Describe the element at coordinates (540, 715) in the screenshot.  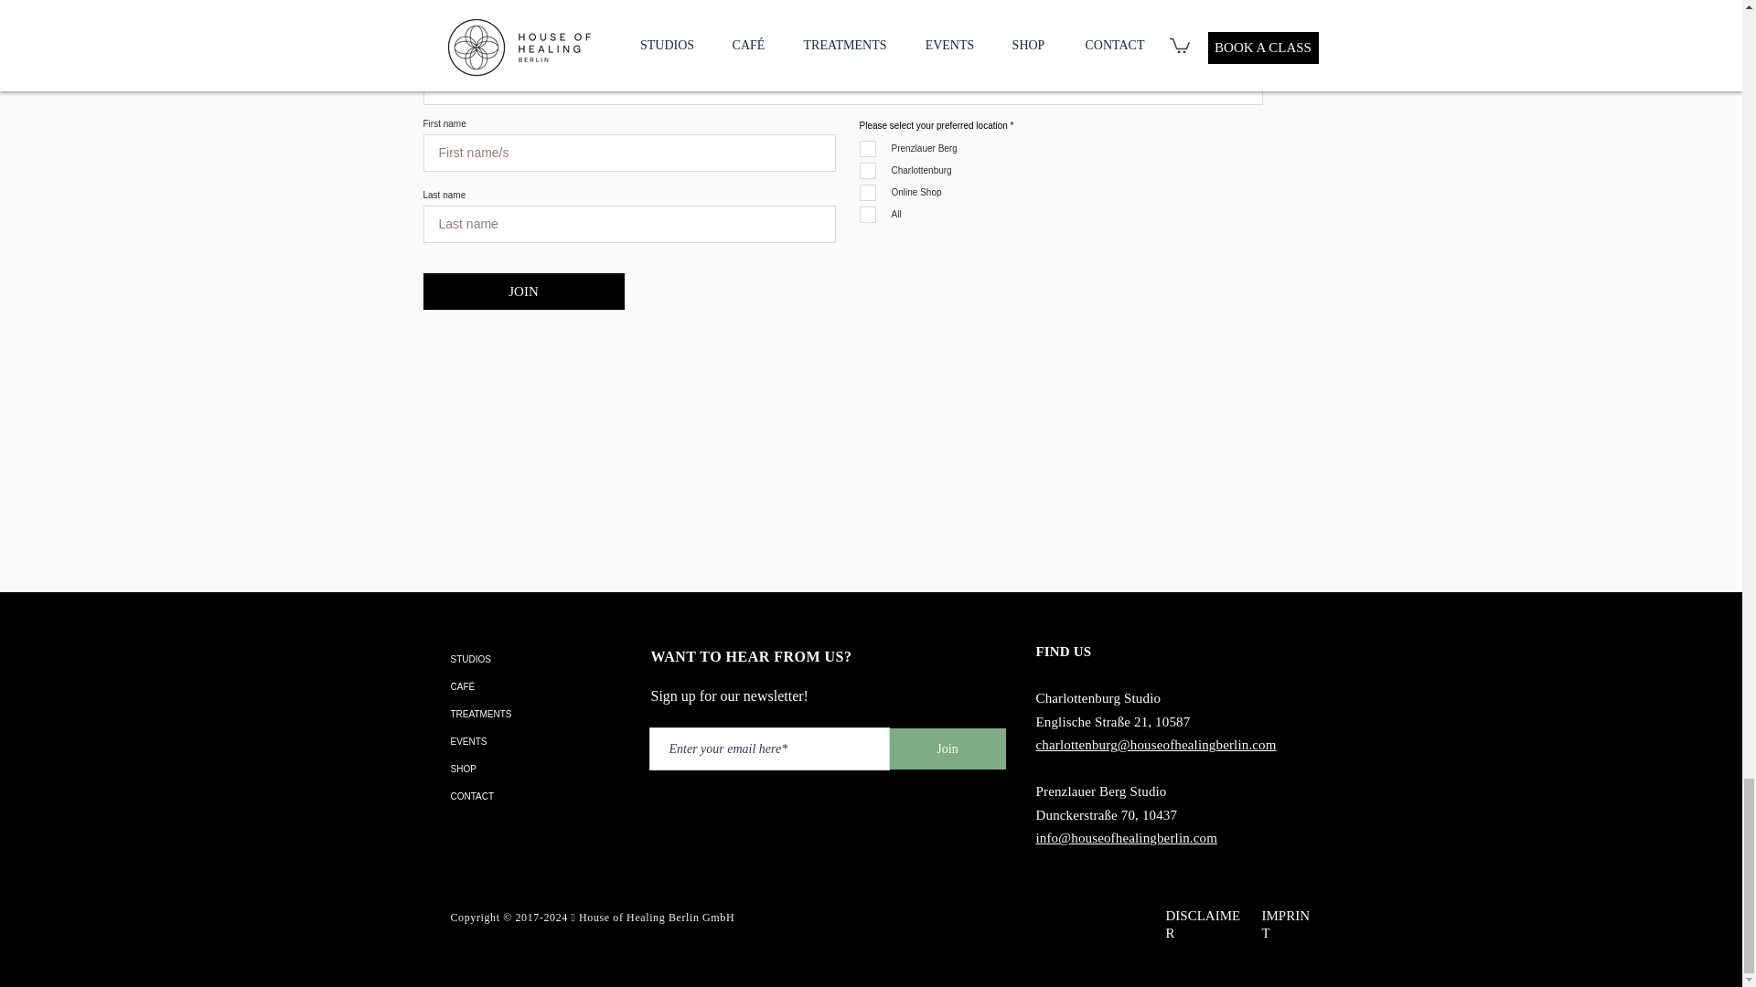
I see `TREATMENTS` at that location.